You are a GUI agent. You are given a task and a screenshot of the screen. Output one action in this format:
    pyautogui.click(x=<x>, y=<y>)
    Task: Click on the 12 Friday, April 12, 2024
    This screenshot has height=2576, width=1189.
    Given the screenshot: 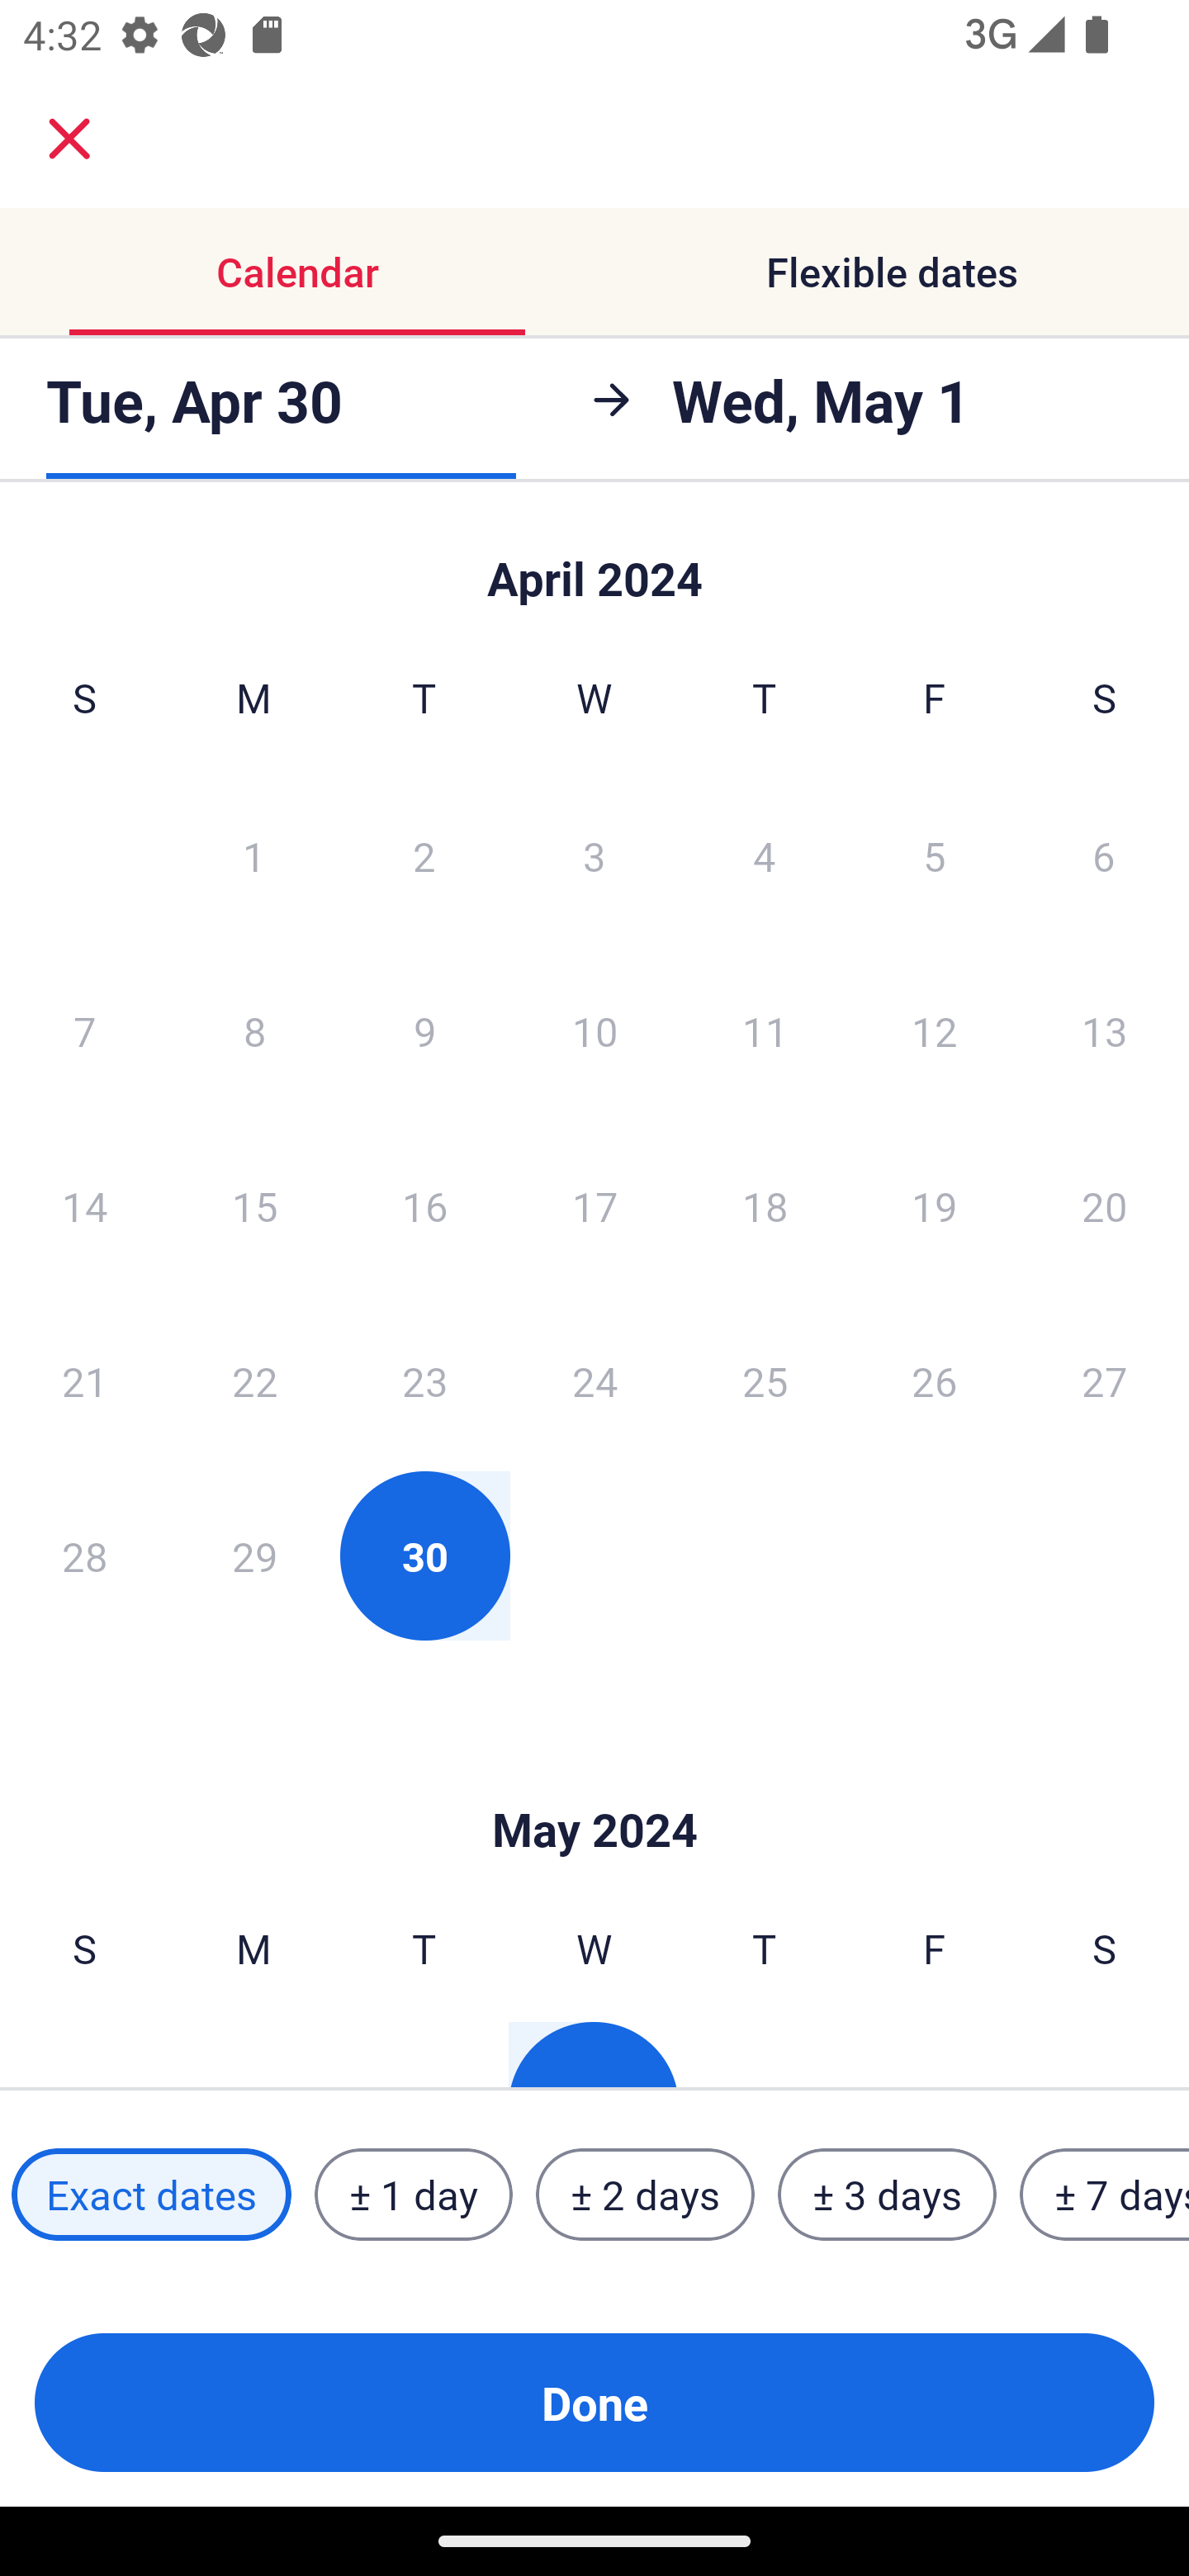 What is the action you would take?
    pyautogui.click(x=935, y=1030)
    